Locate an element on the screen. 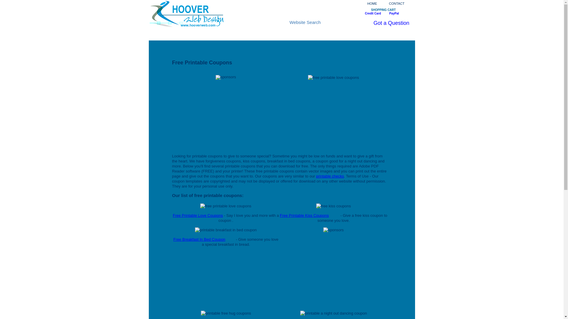 The image size is (568, 319). Small Business Services is located at coordinates (377, 35).